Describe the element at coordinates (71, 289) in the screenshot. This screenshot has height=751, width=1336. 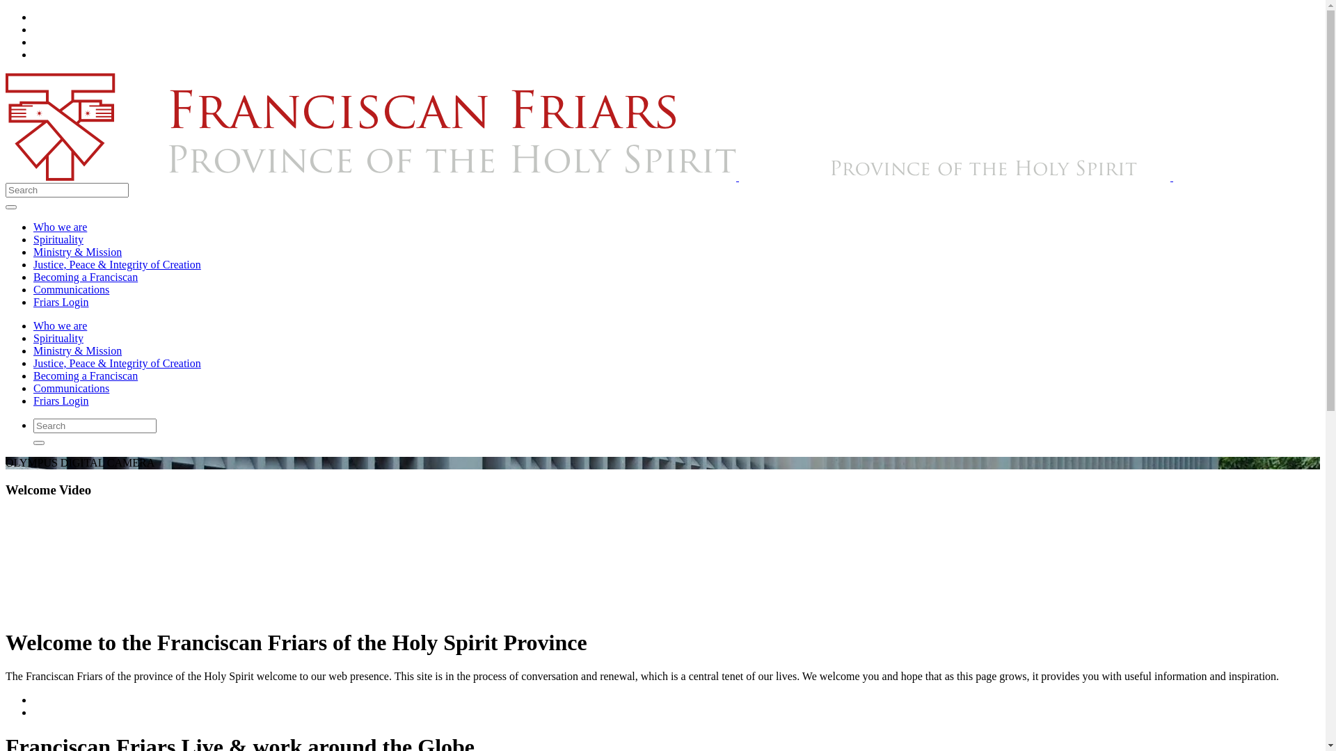
I see `Communications` at that location.